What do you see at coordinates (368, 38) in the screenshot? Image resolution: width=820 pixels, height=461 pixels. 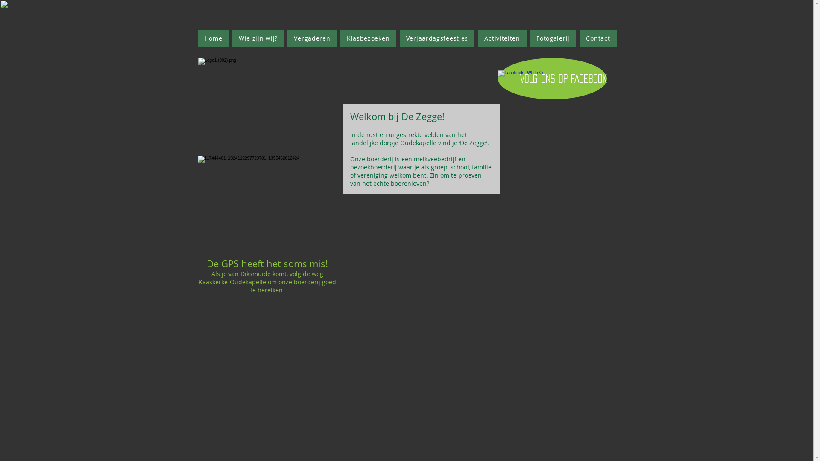 I see `Klasbezoeken` at bounding box center [368, 38].